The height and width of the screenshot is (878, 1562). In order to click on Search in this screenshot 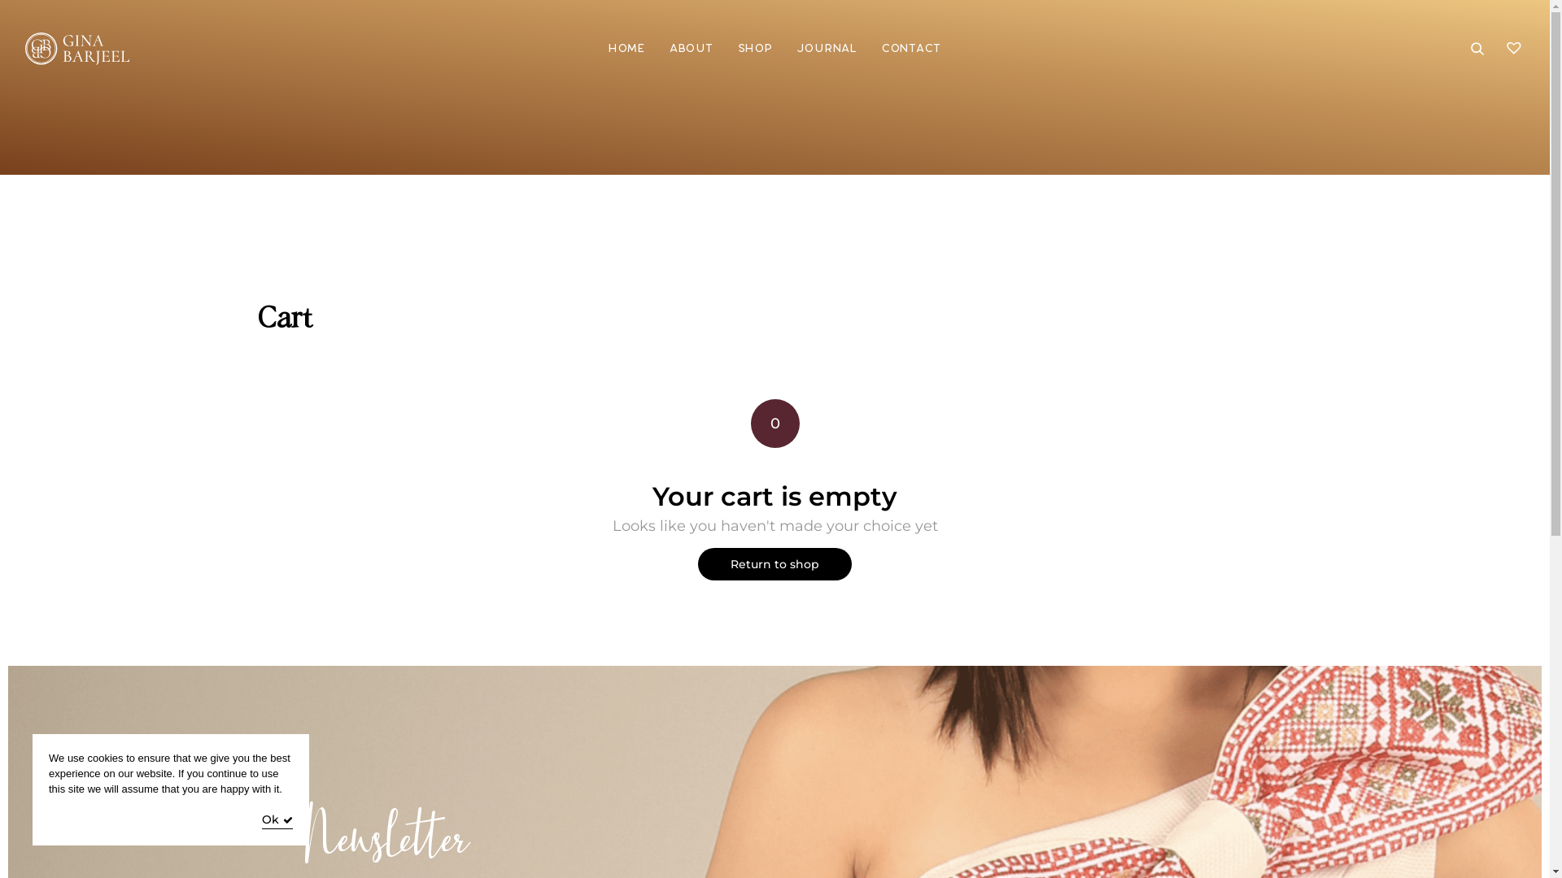, I will do `click(53, 16)`.